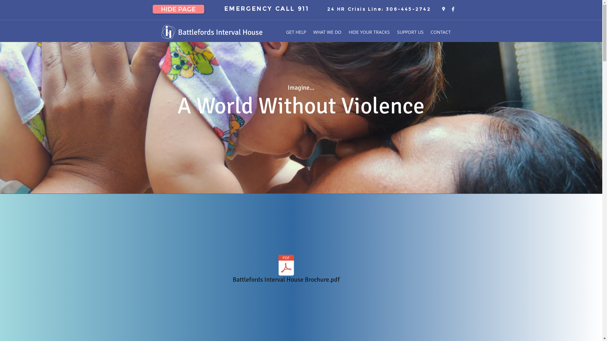 The width and height of the screenshot is (607, 341). I want to click on SUPPORT US, so click(410, 32).